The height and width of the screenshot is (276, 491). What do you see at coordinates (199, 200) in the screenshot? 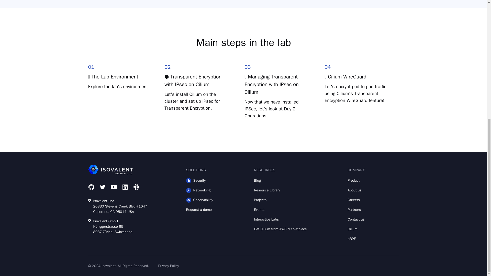
I see `Observability` at bounding box center [199, 200].